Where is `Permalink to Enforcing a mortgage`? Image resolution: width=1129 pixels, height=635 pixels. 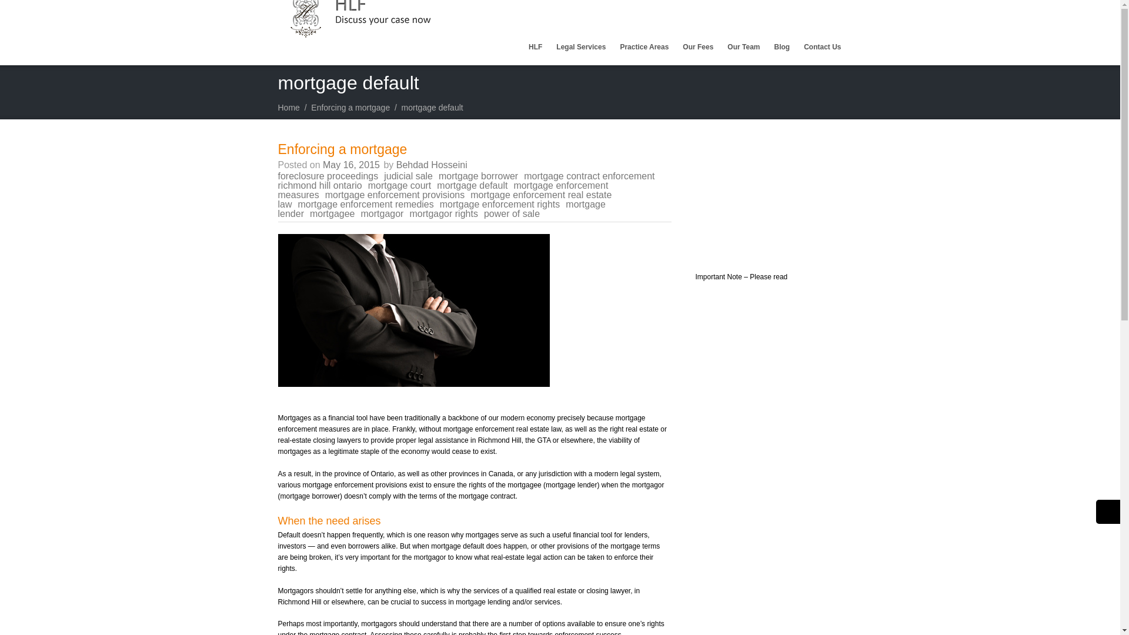
Permalink to Enforcing a mortgage is located at coordinates (342, 149).